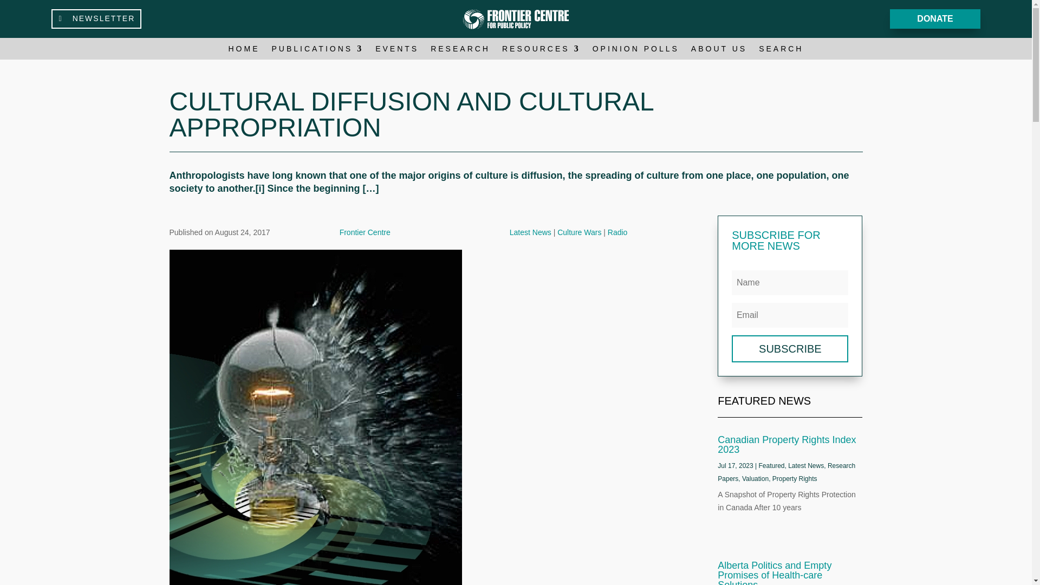  I want to click on NEWSLETTER, so click(96, 18).